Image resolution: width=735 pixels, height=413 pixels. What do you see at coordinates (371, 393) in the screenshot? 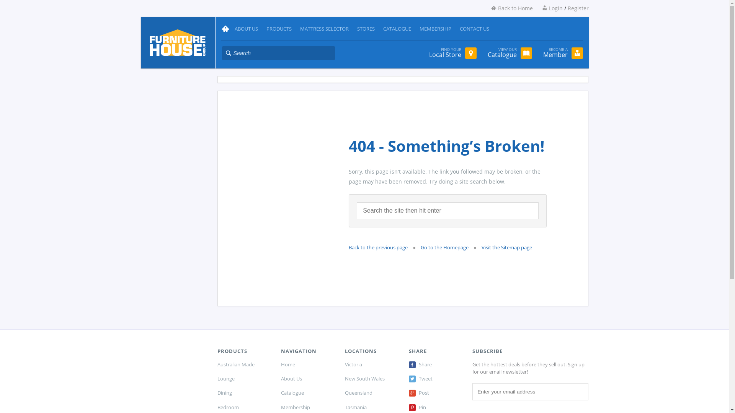
I see `Queensland` at bounding box center [371, 393].